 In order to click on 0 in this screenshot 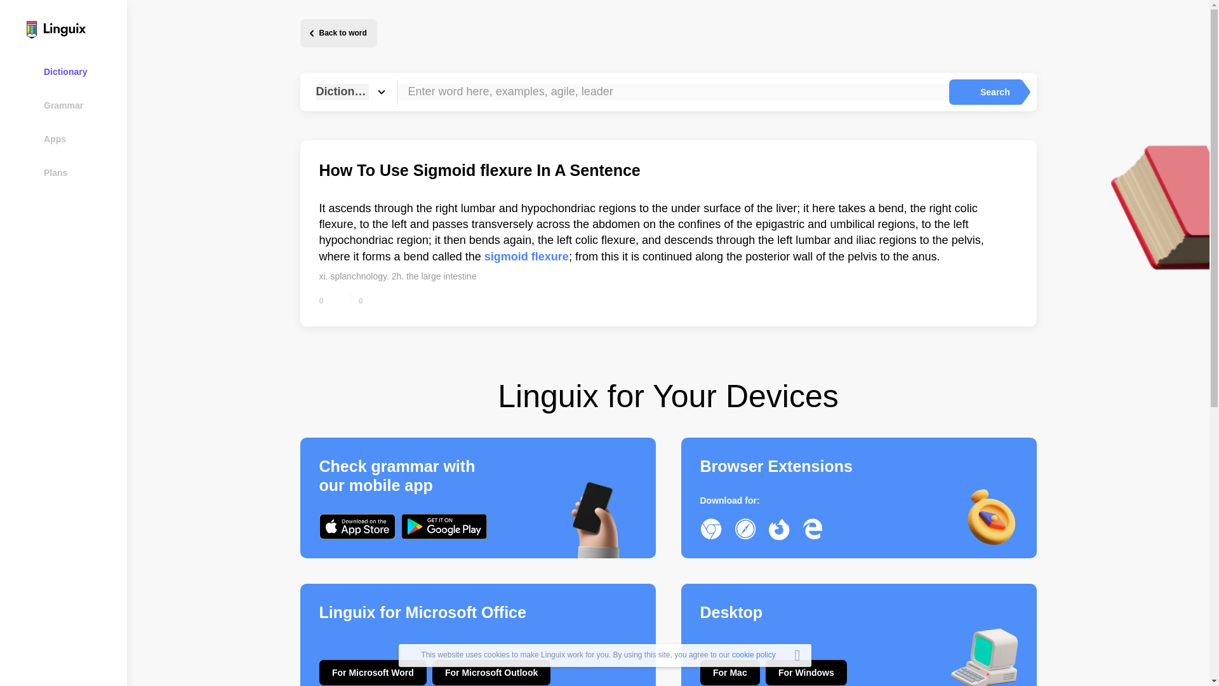, I will do `click(330, 300)`.